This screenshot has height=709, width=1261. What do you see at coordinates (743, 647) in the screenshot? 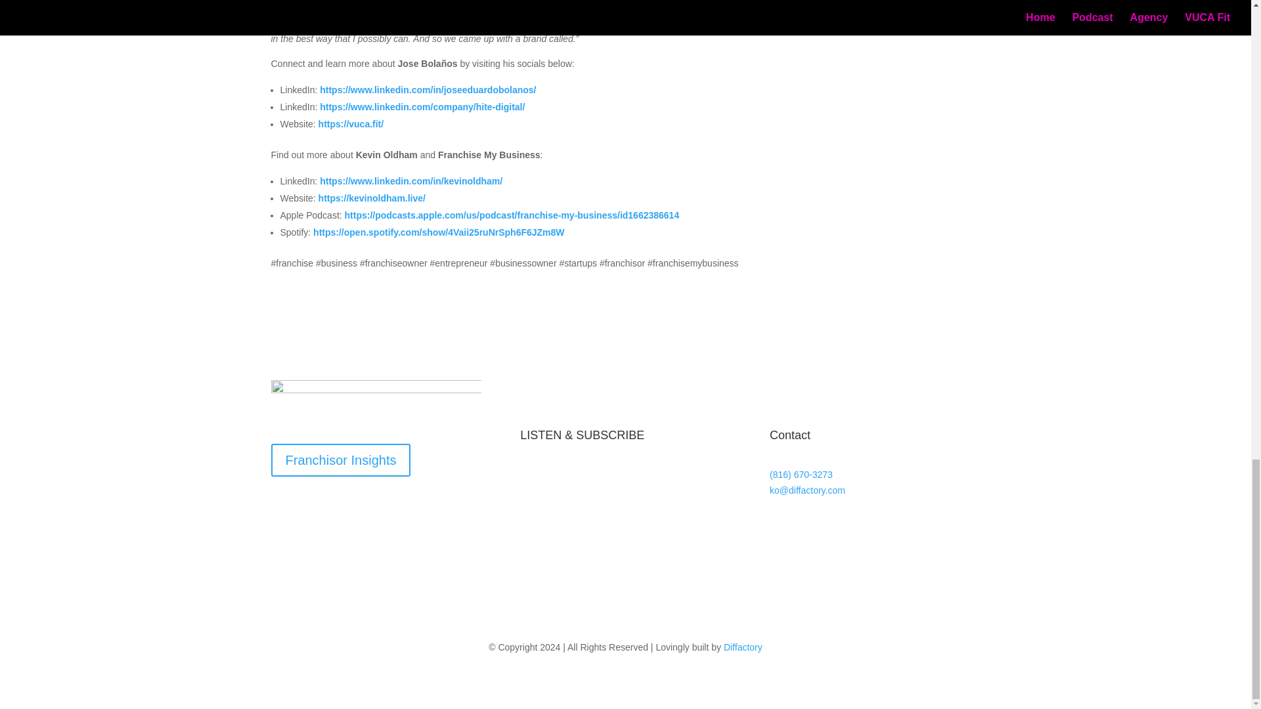
I see `Diffactory` at bounding box center [743, 647].